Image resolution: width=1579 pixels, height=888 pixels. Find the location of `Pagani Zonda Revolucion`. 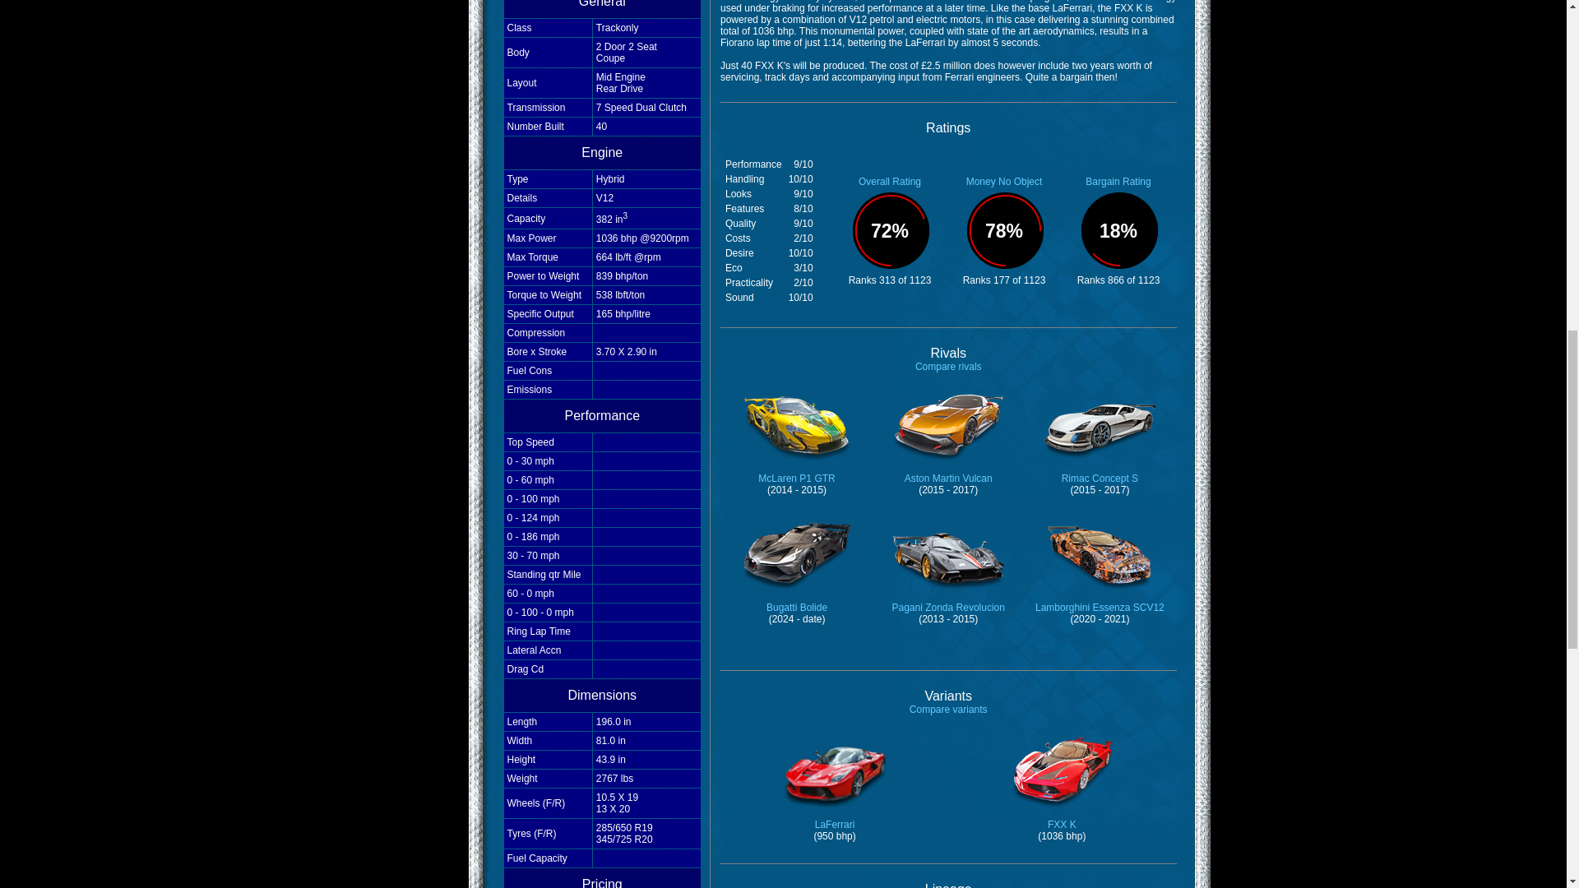

Pagani Zonda Revolucion is located at coordinates (947, 597).